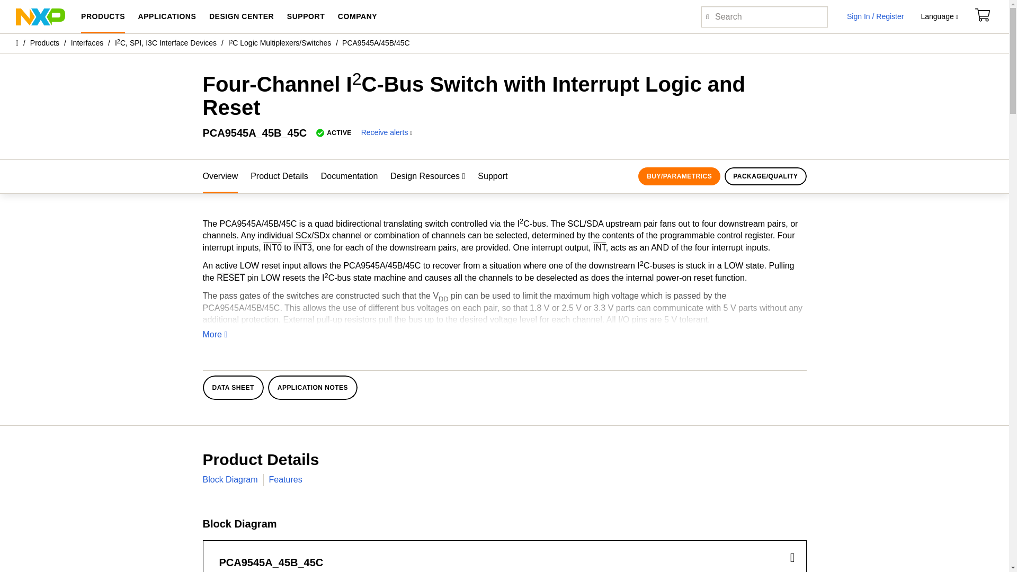 This screenshot has width=1017, height=572. I want to click on APPLICATIONS, so click(166, 16).